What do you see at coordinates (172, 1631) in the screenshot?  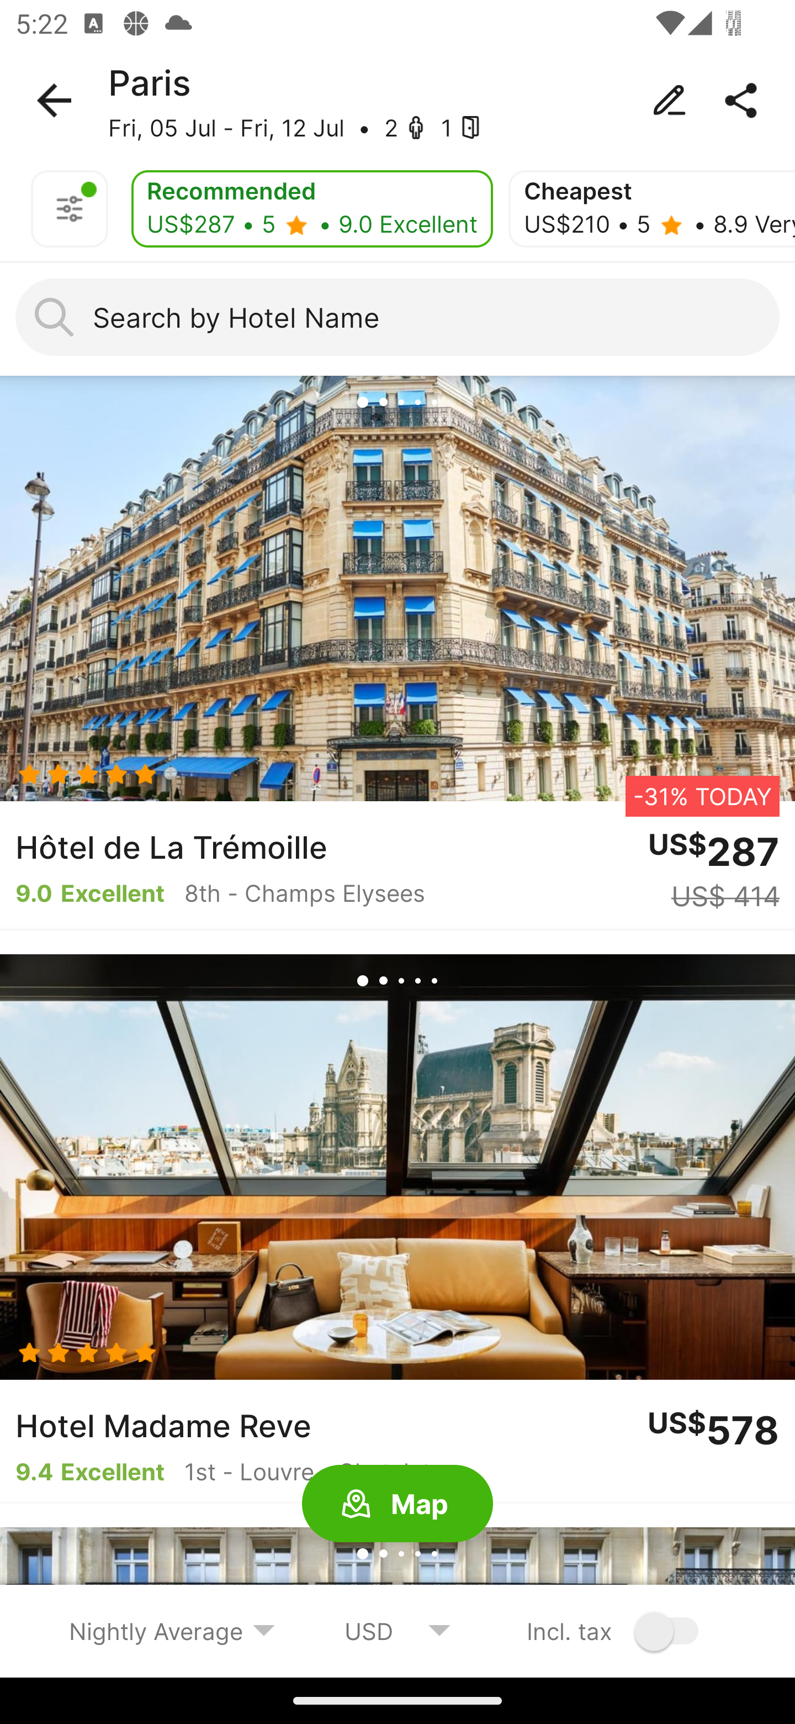 I see `Nightly Average` at bounding box center [172, 1631].